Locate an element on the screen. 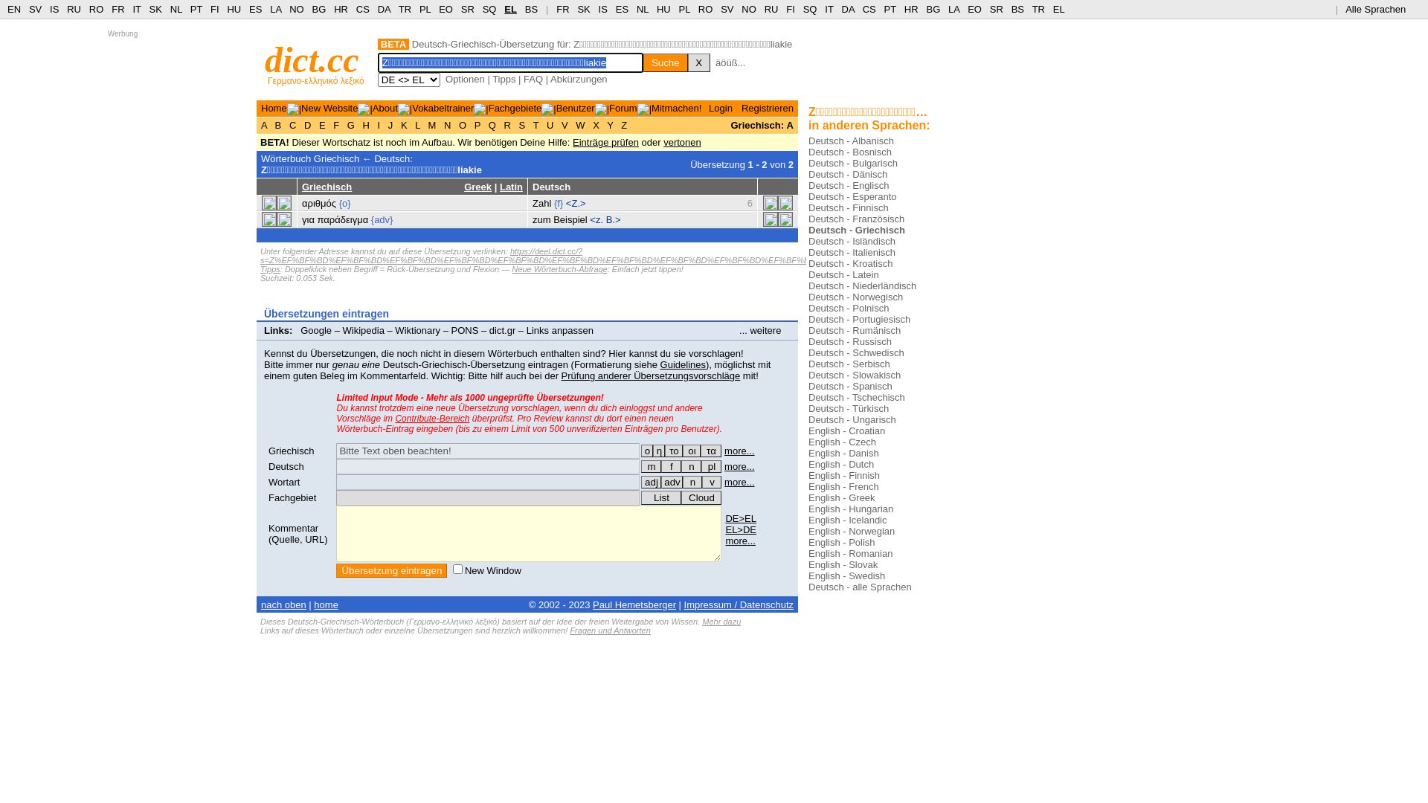  BS is located at coordinates (531, 9).